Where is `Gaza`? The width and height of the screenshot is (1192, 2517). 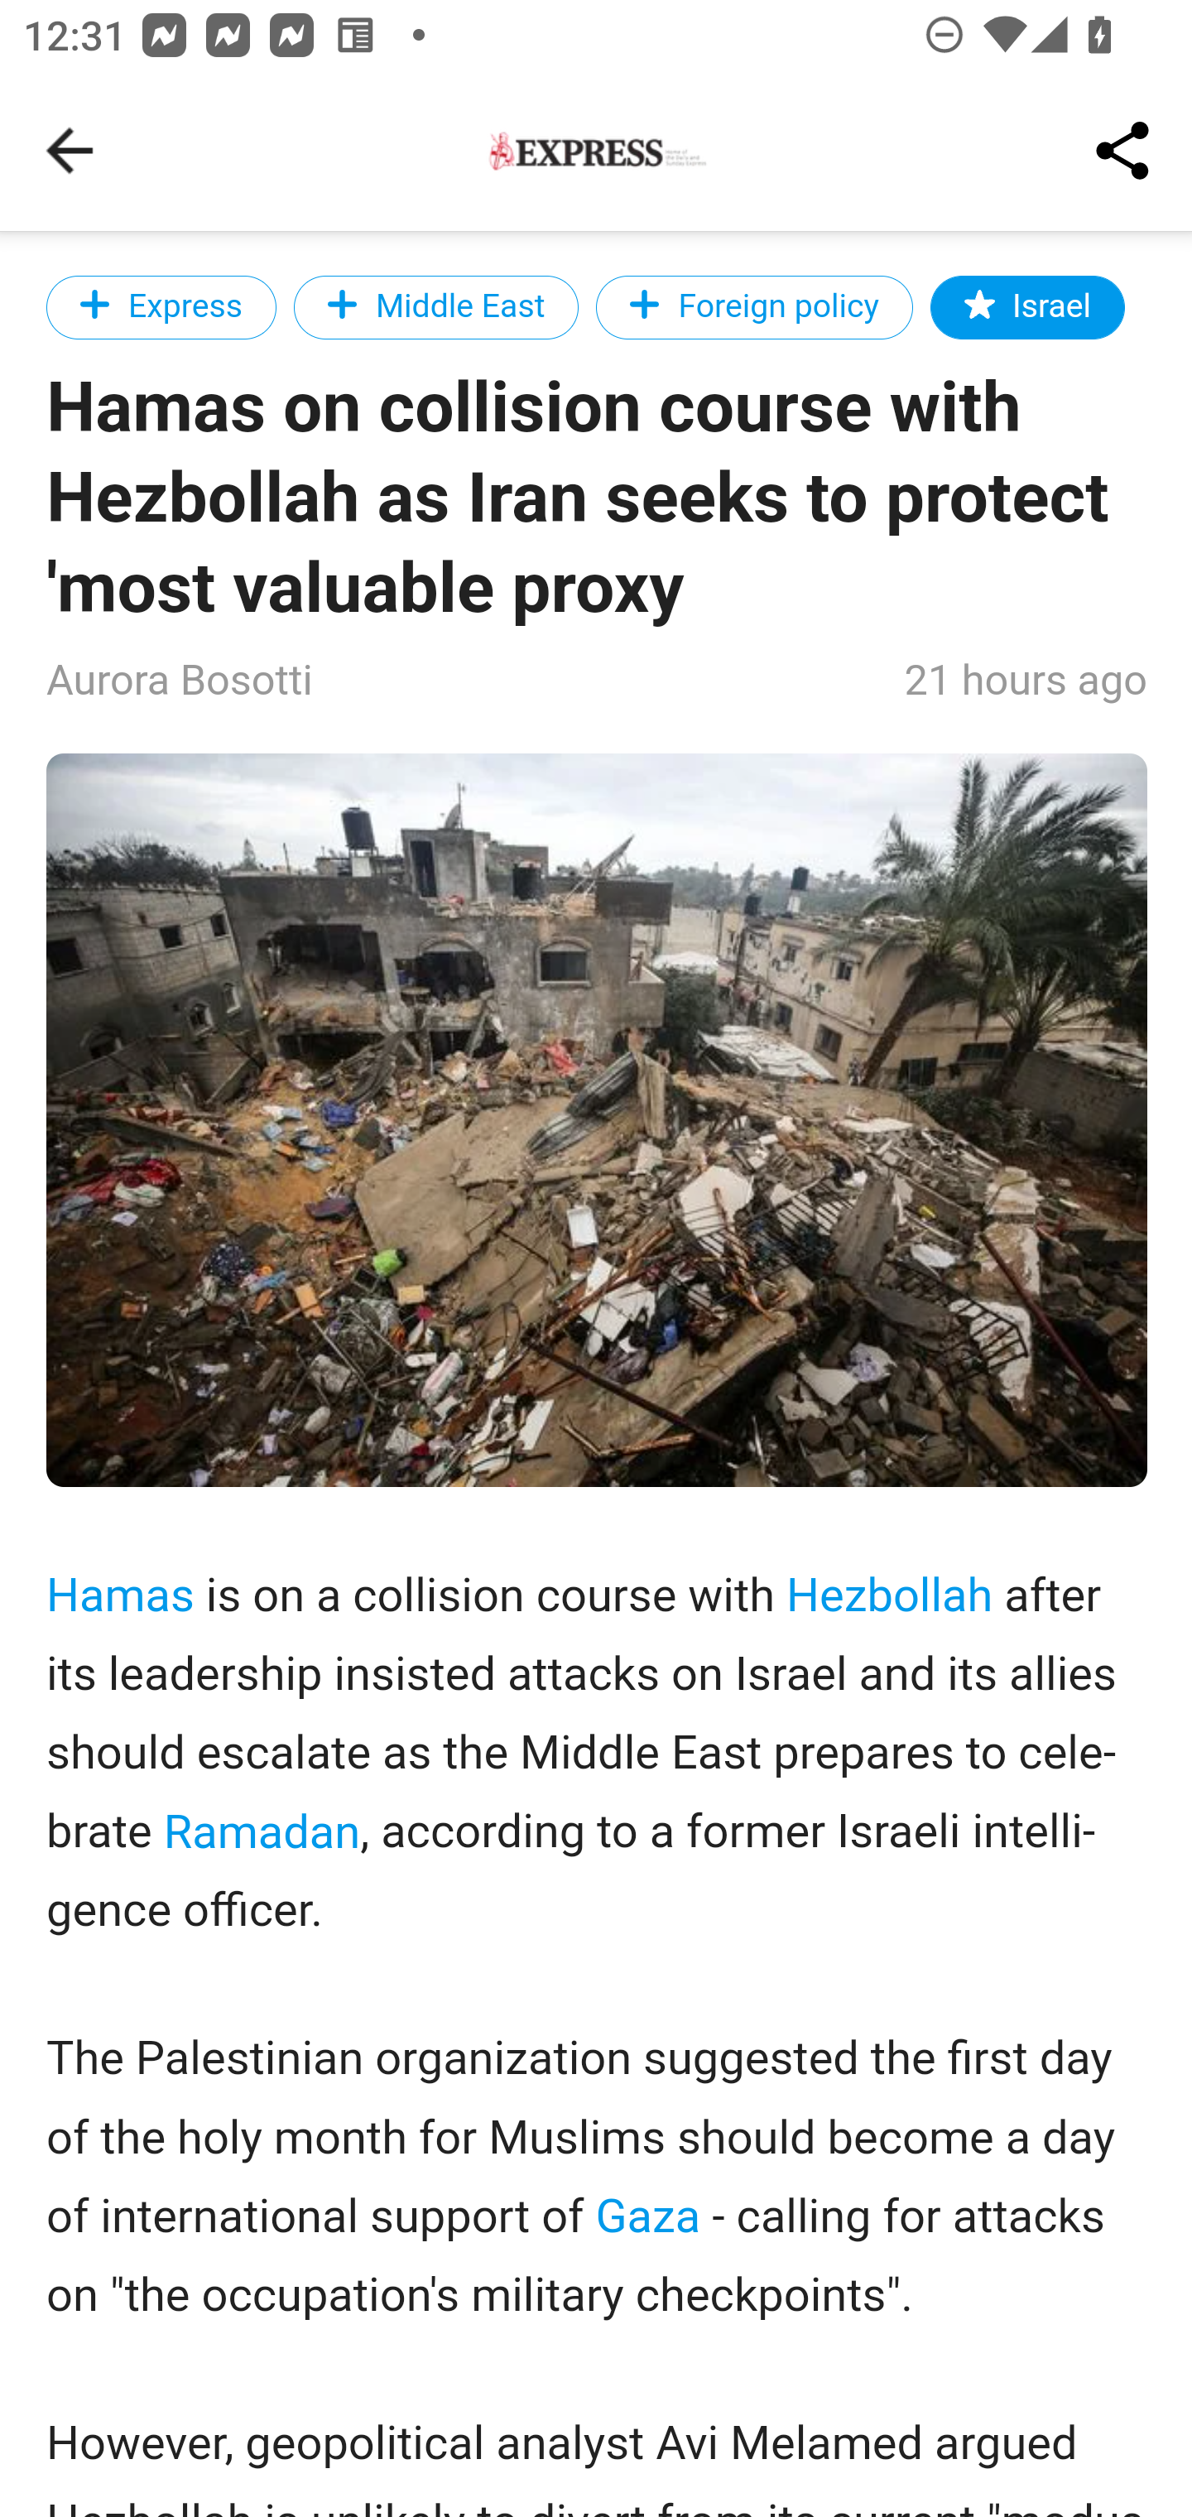 Gaza is located at coordinates (648, 2217).